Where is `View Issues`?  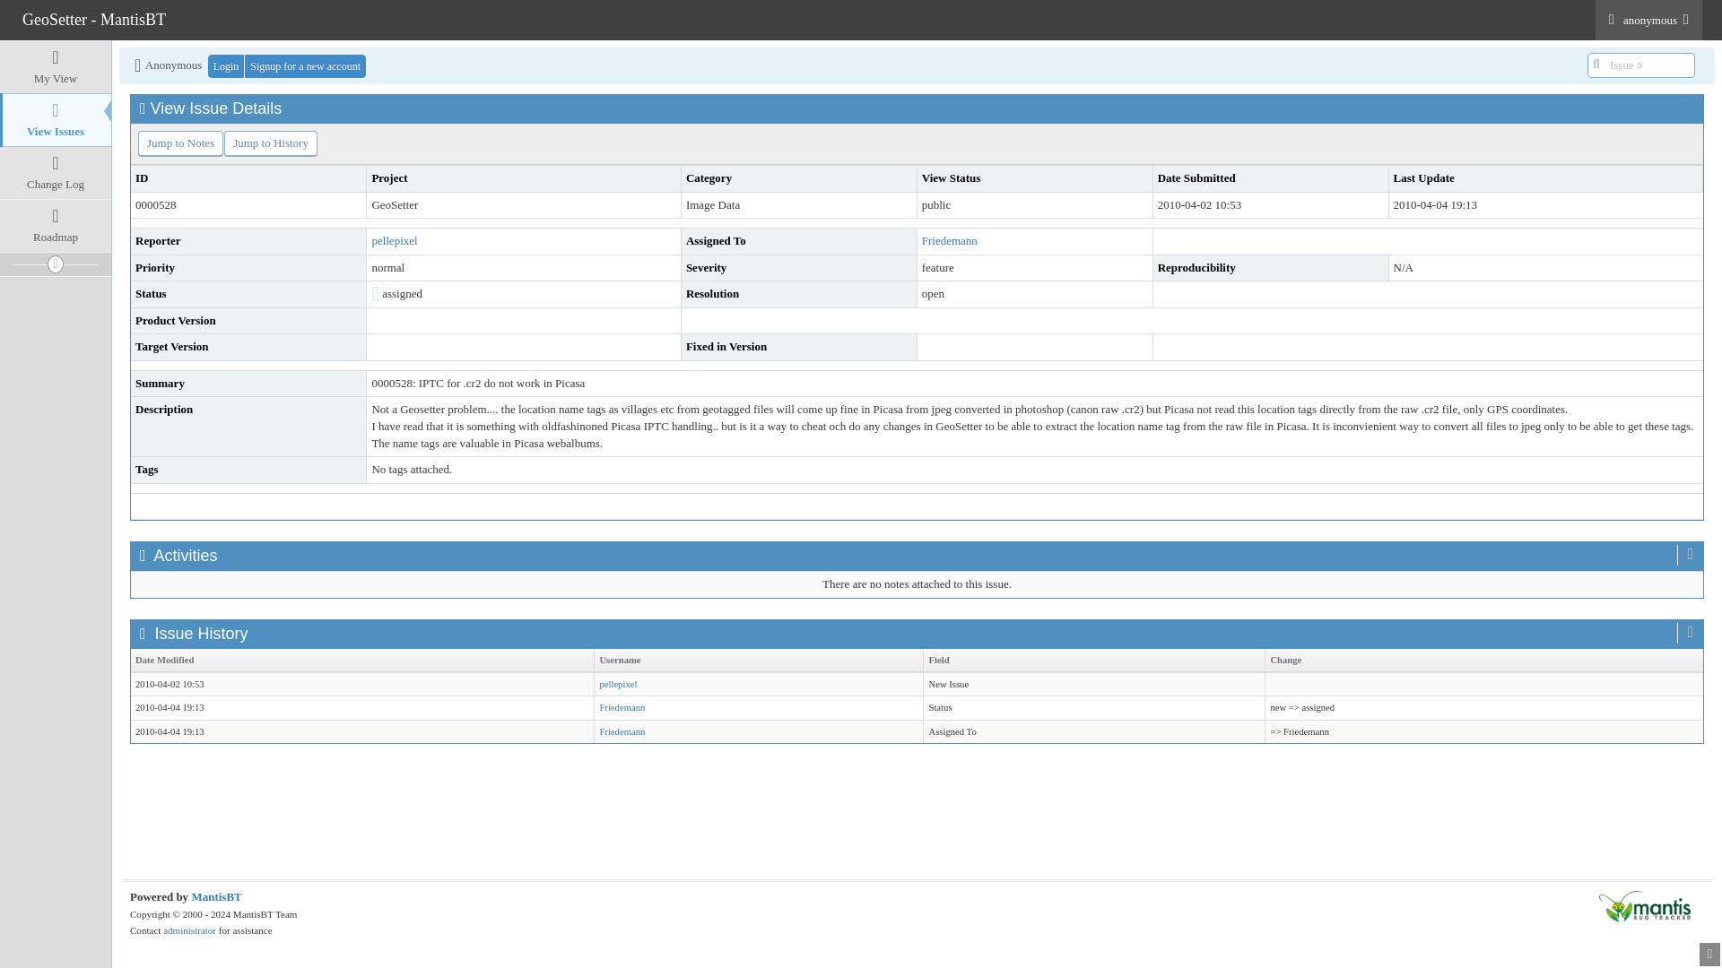 View Issues is located at coordinates (56, 120).